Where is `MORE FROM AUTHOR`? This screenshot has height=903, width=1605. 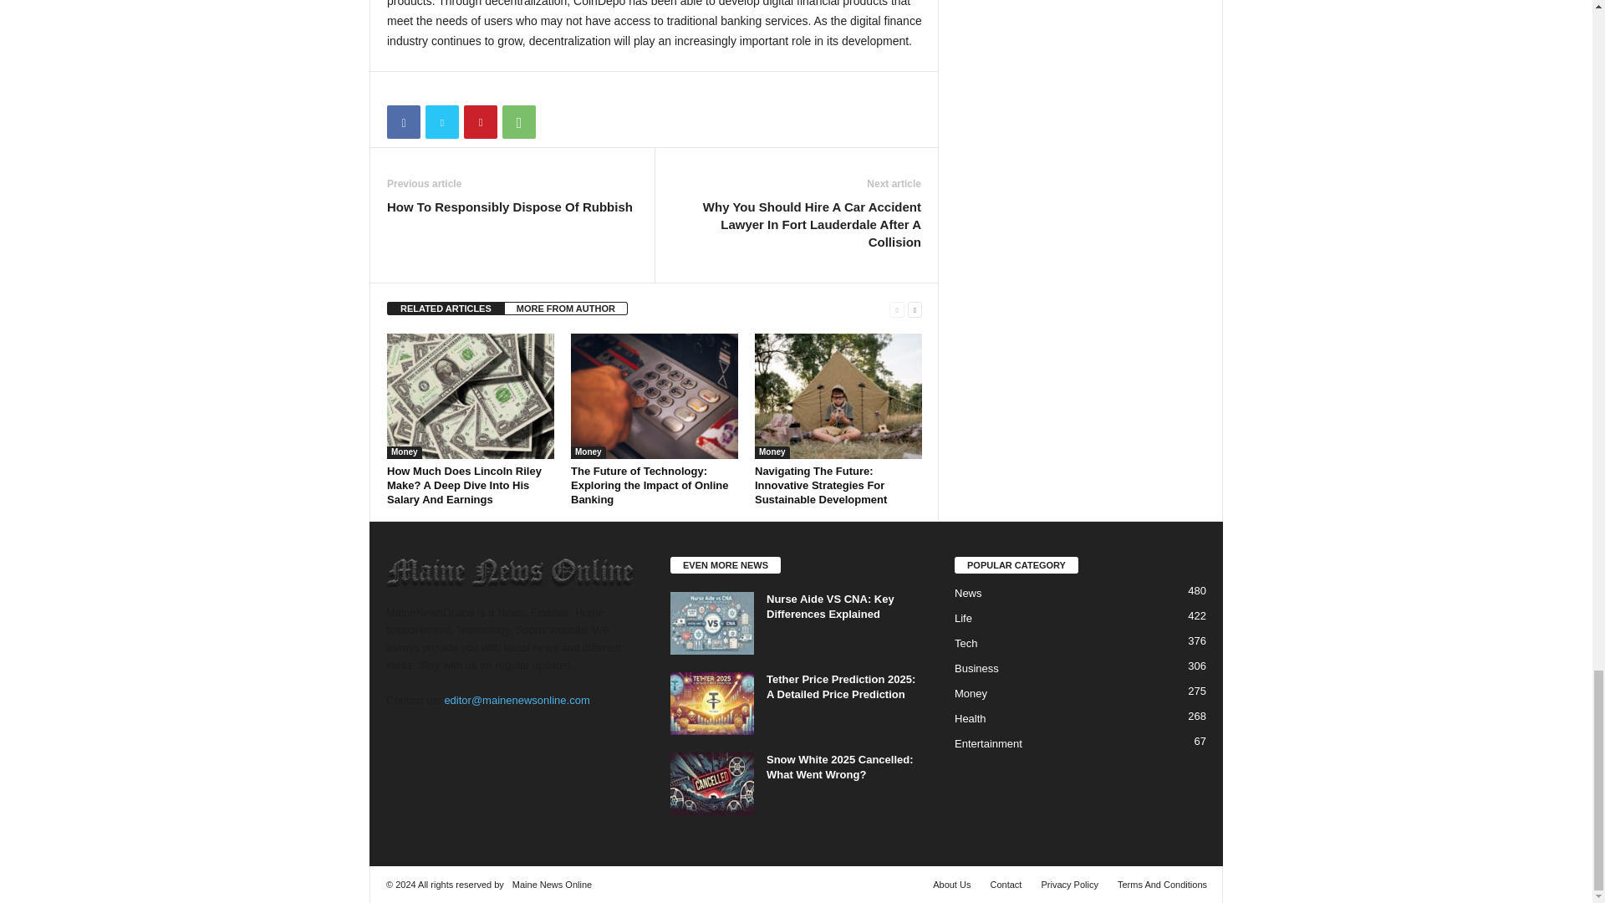 MORE FROM AUTHOR is located at coordinates (566, 308).